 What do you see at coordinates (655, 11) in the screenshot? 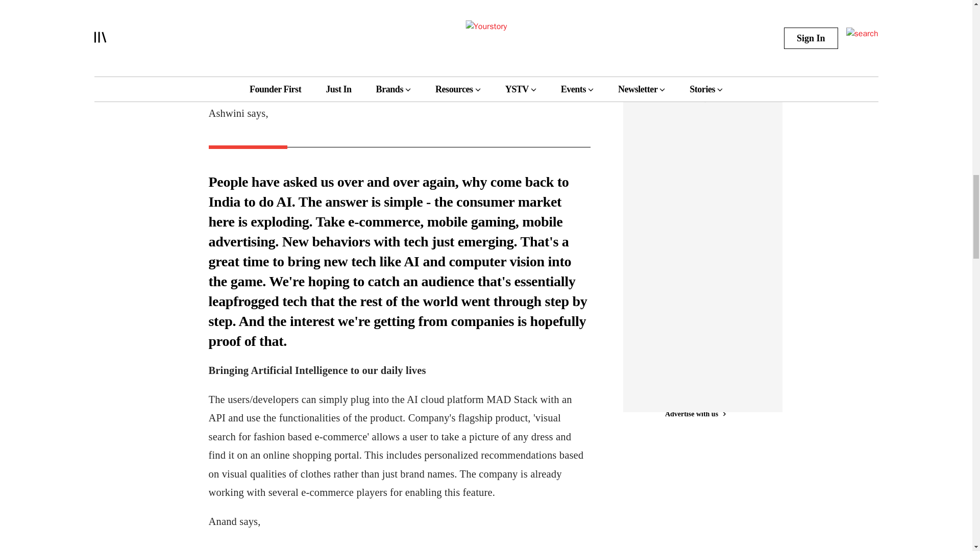
I see `AI GEN` at bounding box center [655, 11].